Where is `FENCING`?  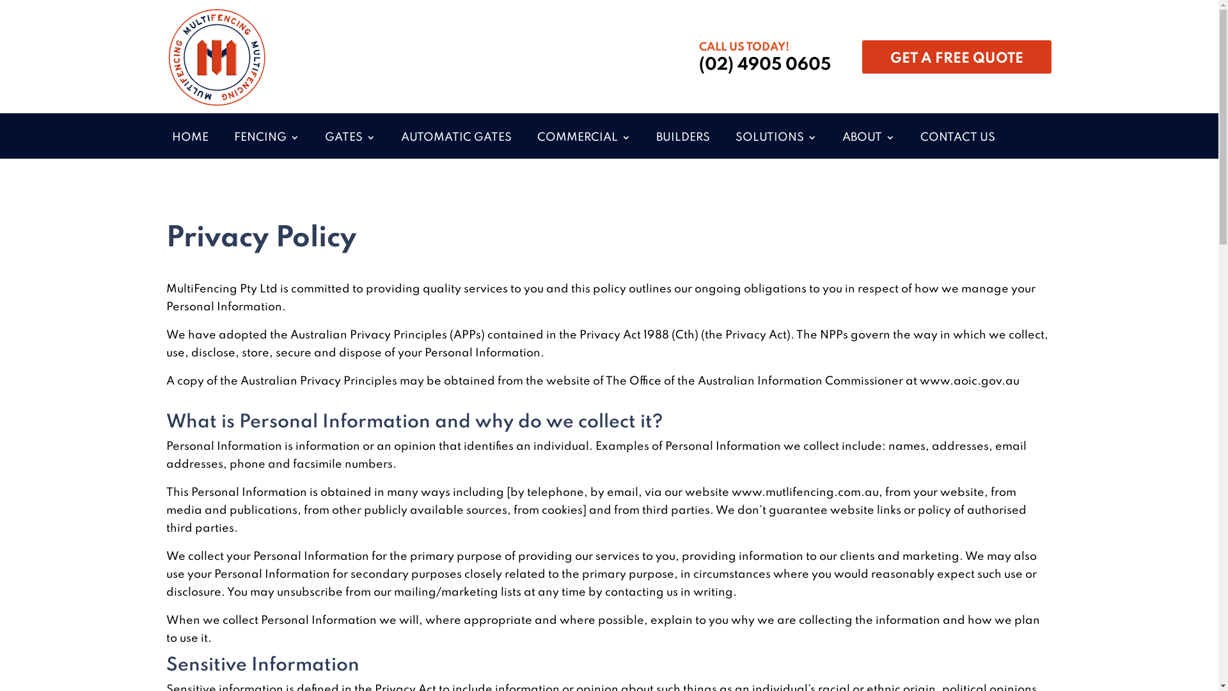
FENCING is located at coordinates (267, 138).